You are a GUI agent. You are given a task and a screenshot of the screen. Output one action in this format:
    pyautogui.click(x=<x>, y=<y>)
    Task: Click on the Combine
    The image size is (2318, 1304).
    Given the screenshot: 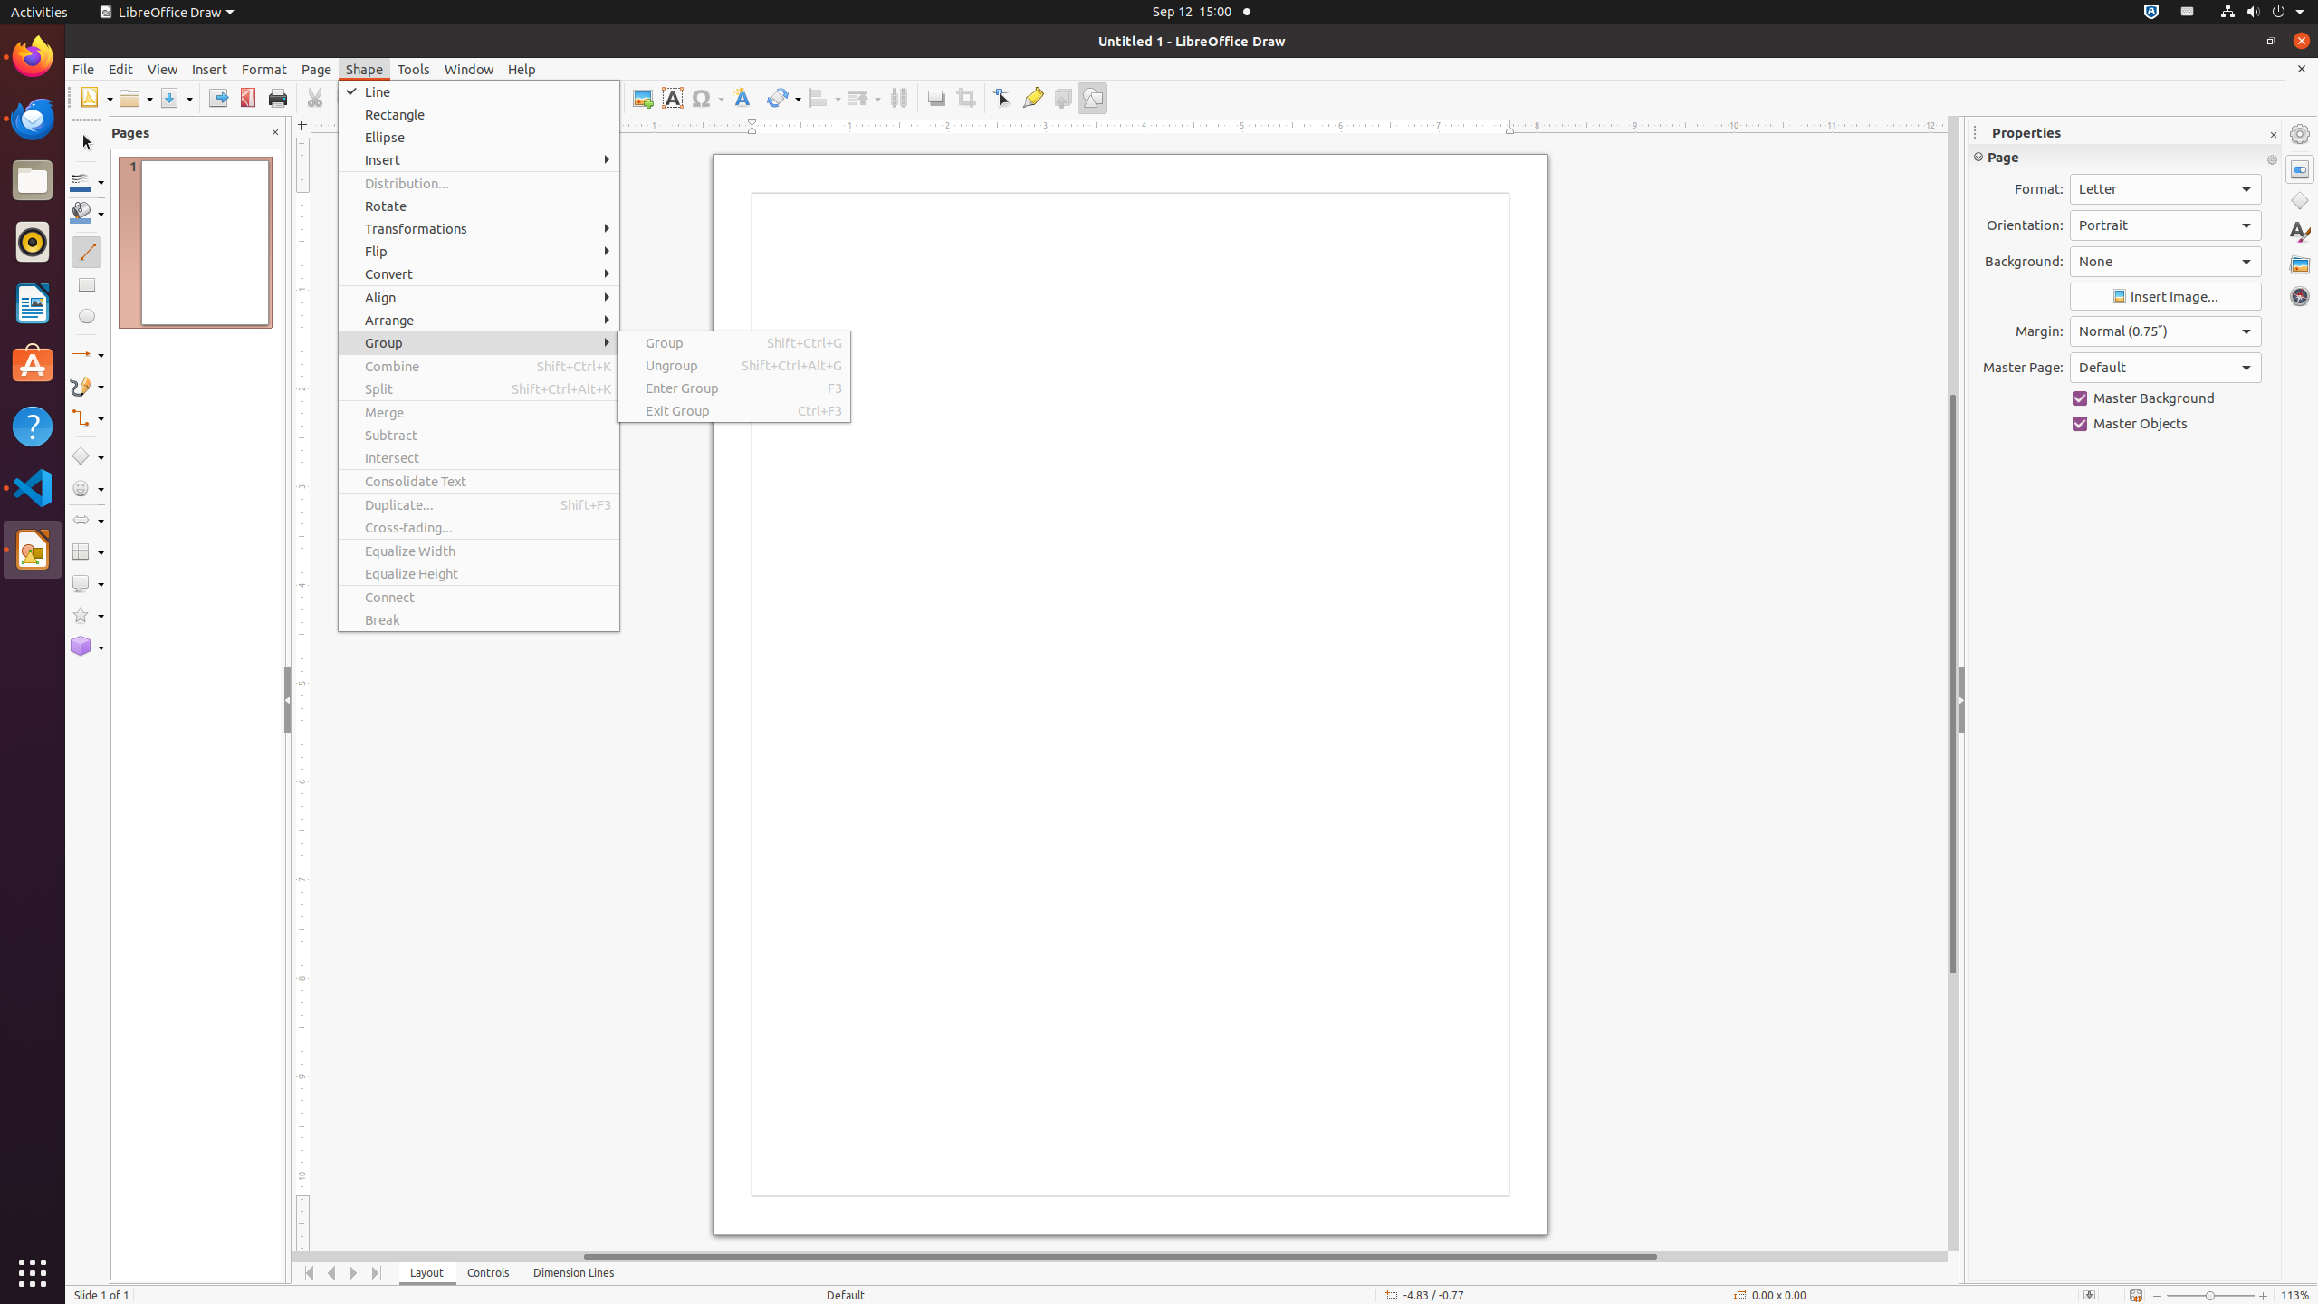 What is the action you would take?
    pyautogui.click(x=479, y=366)
    